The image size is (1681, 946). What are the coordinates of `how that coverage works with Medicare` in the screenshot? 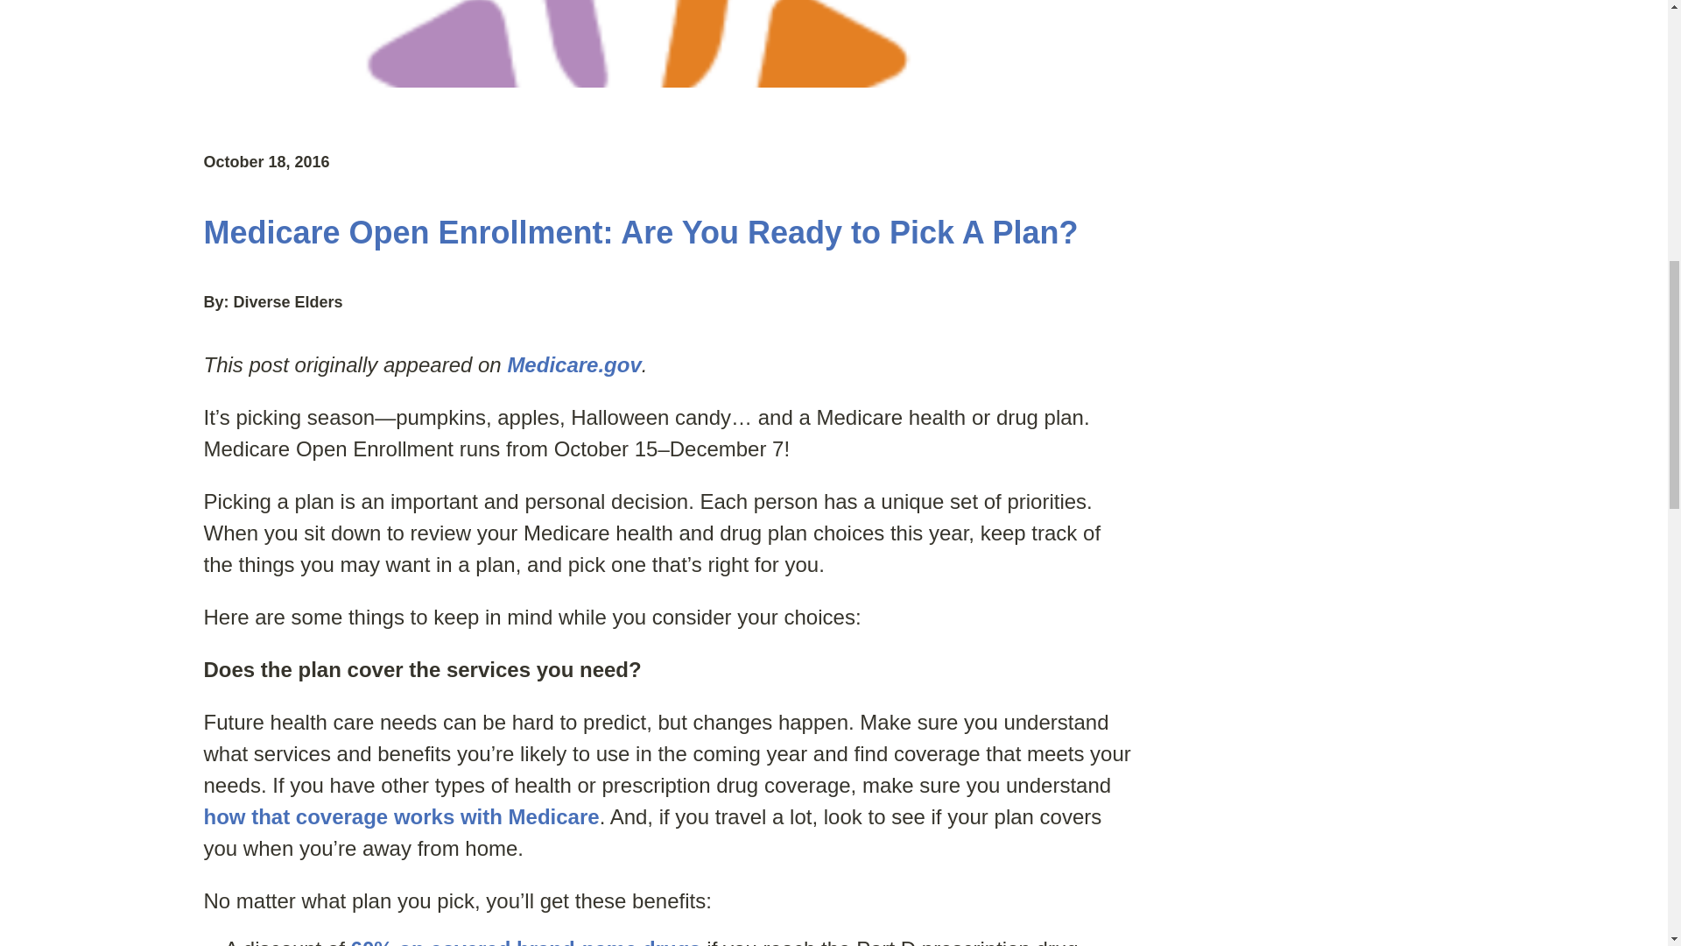 It's located at (401, 816).